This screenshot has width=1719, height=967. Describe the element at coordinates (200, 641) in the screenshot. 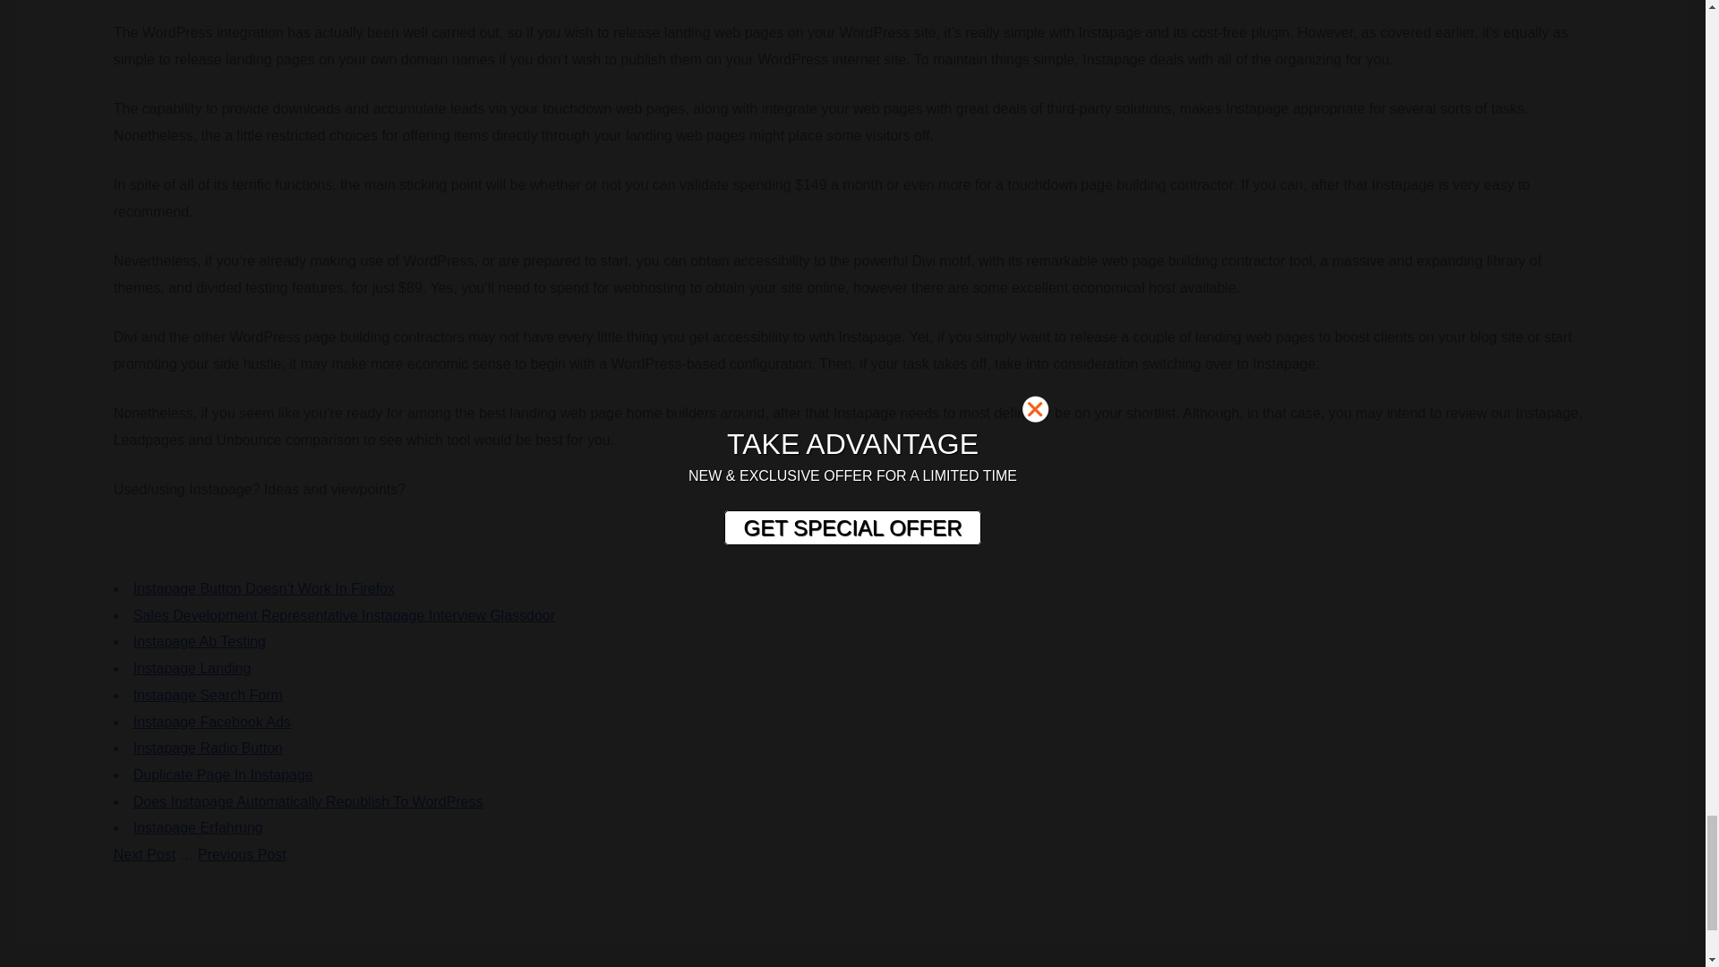

I see `Instapage Ab Testing` at that location.